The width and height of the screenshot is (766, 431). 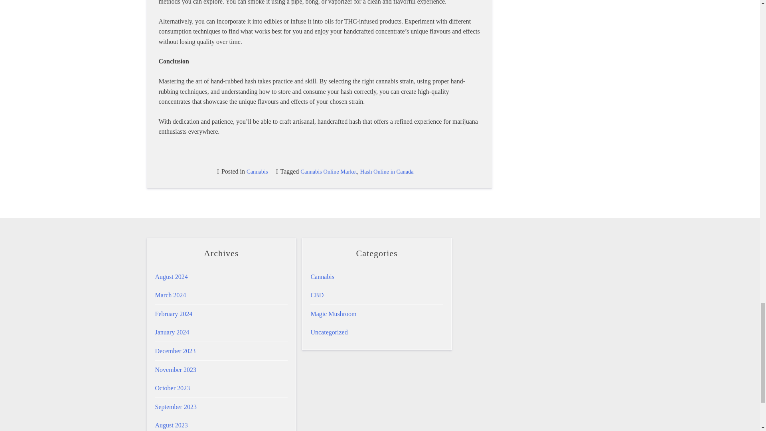 I want to click on November 2023, so click(x=175, y=370).